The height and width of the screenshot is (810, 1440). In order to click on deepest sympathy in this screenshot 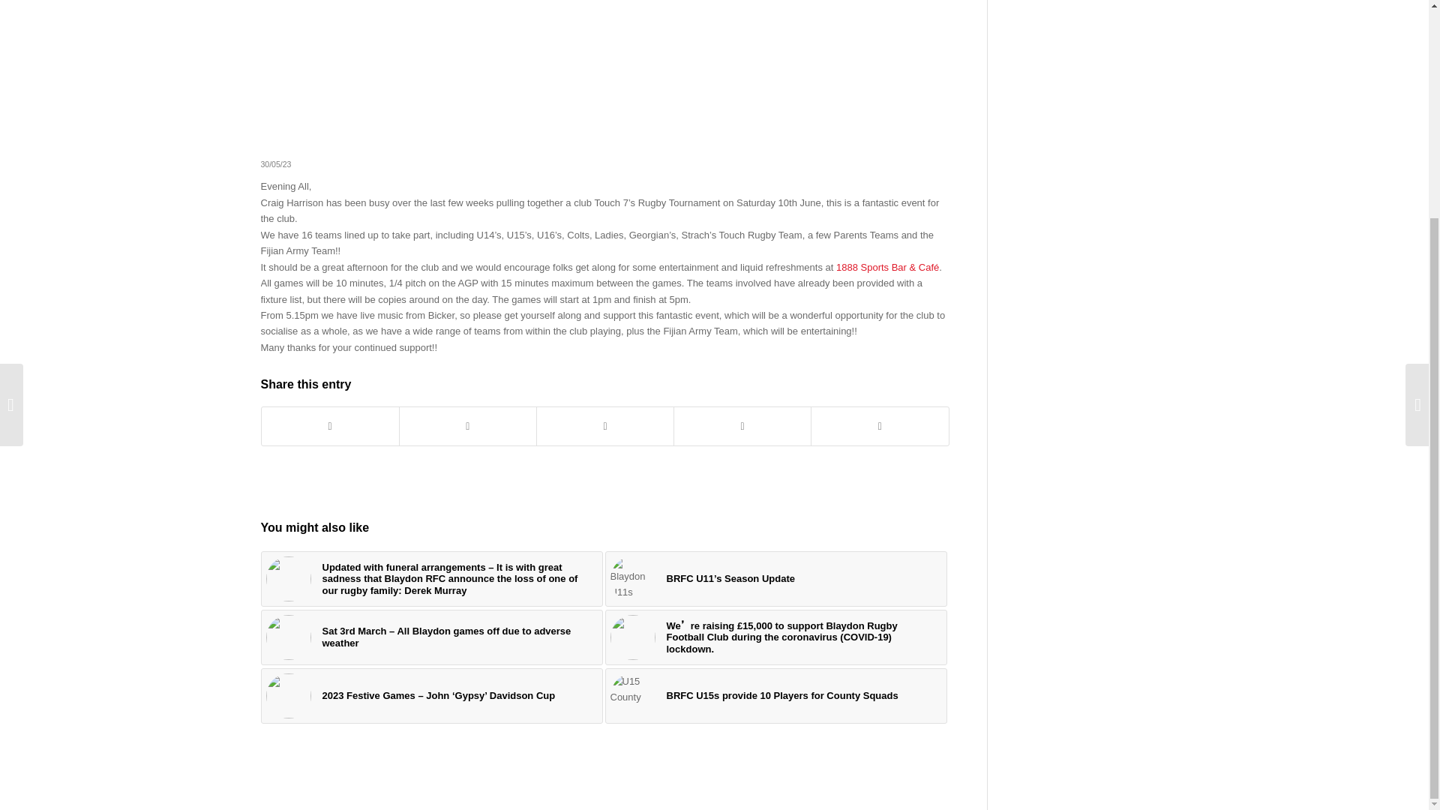, I will do `click(288, 579)`.